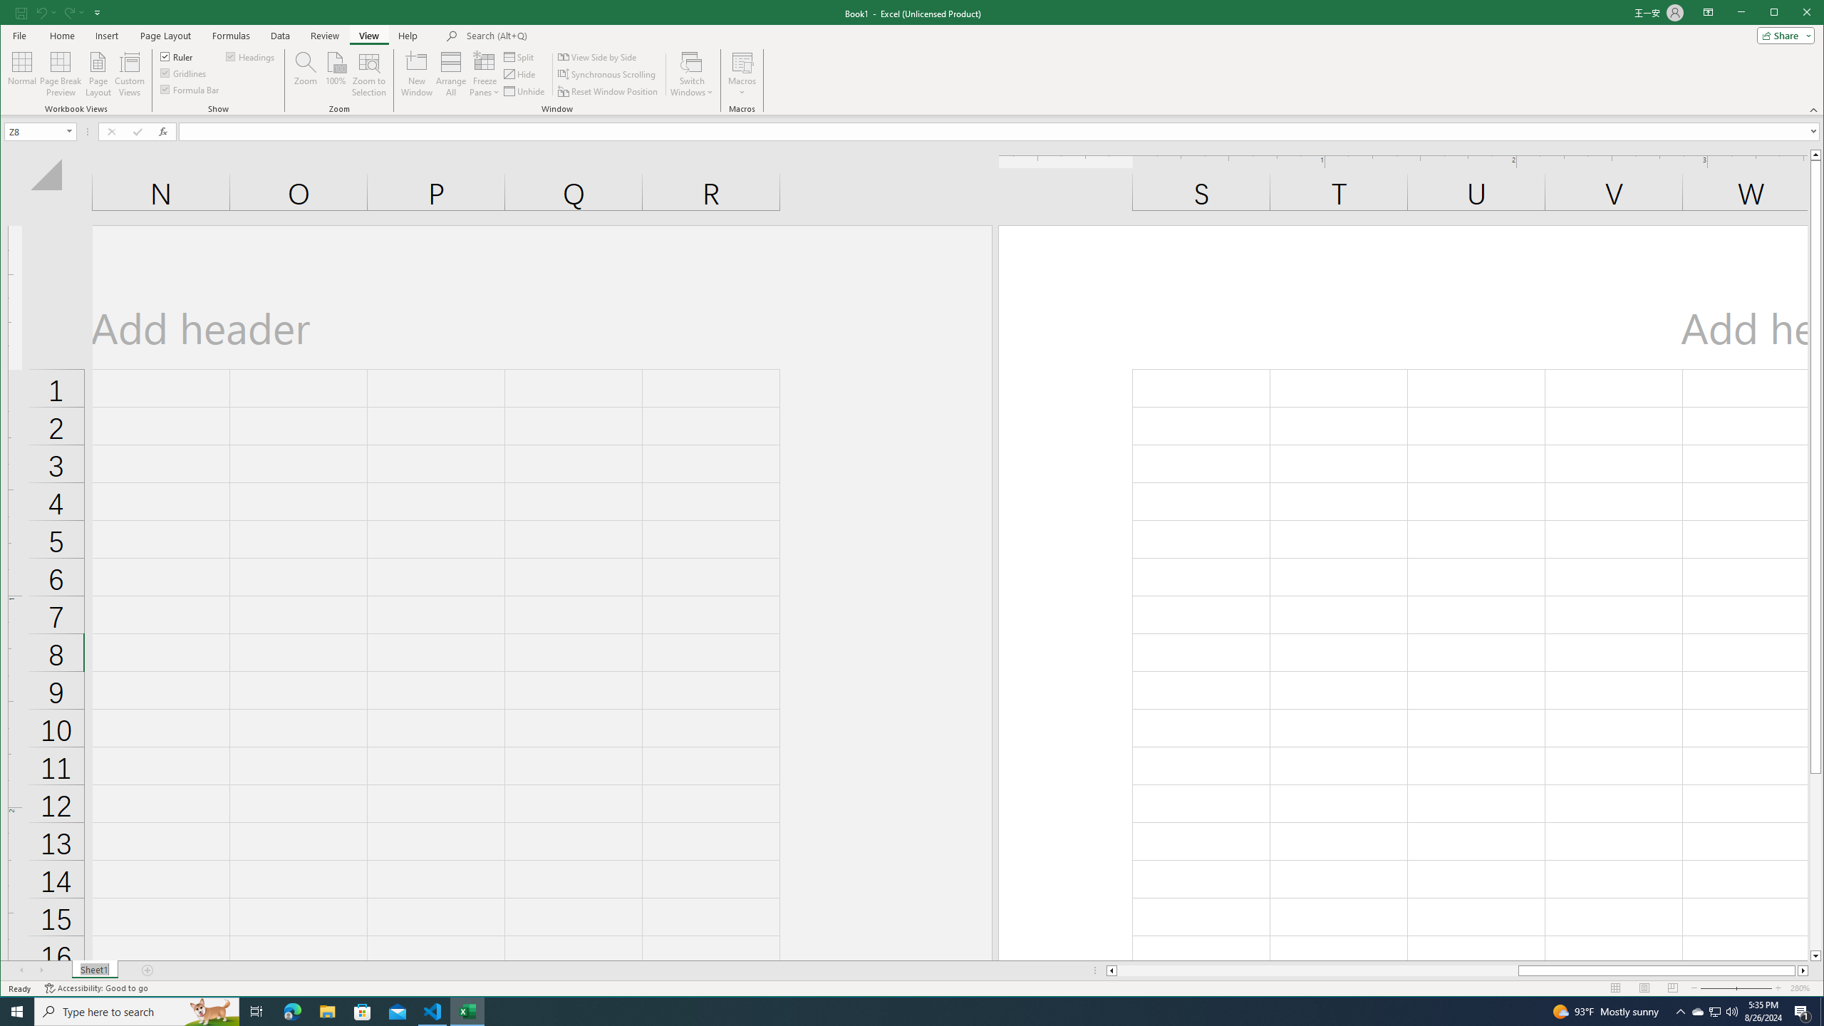 The width and height of the screenshot is (1824, 1026). Describe the element at coordinates (369, 74) in the screenshot. I see `Zoom to Selection` at that location.